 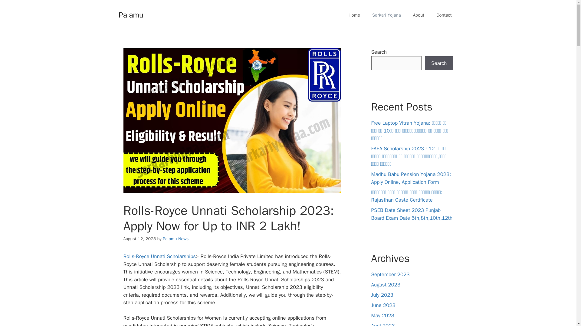 I want to click on June 2023, so click(x=383, y=305).